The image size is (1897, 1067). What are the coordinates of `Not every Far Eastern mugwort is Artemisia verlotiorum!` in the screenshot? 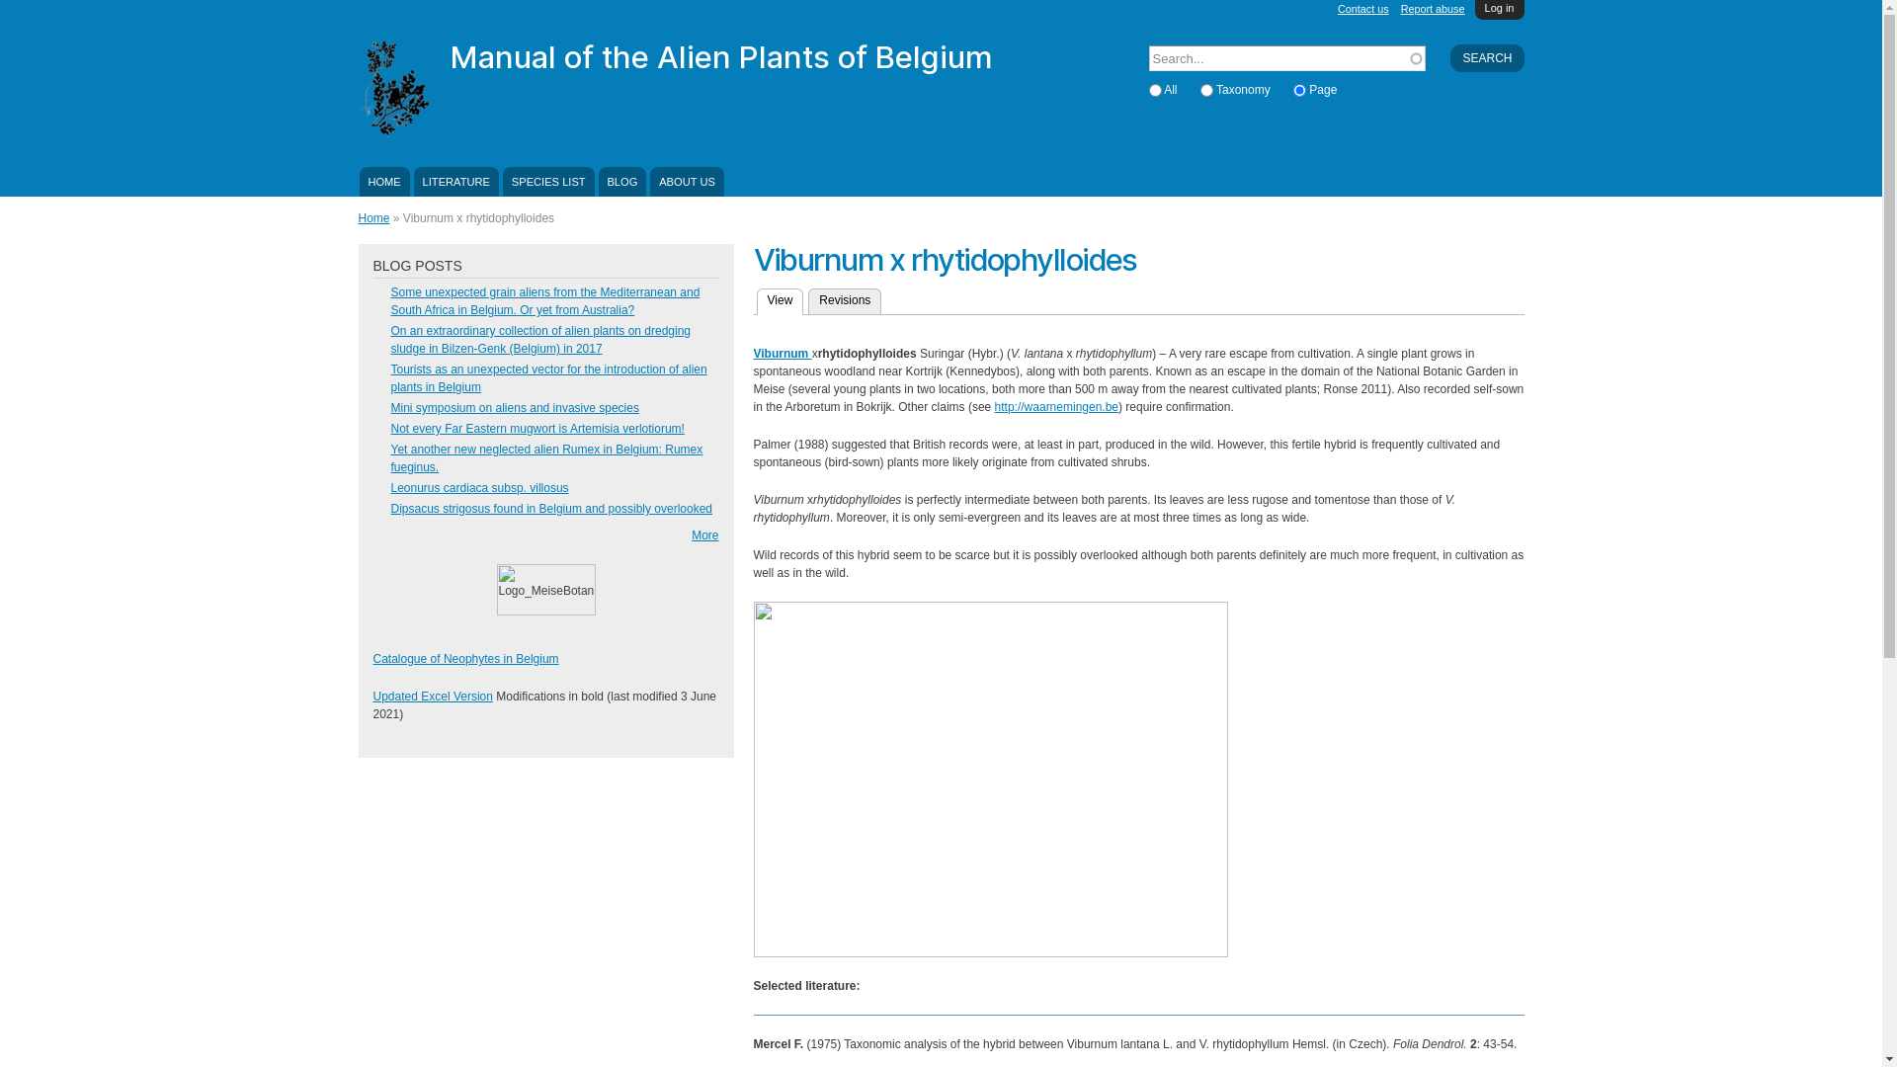 It's located at (537, 429).